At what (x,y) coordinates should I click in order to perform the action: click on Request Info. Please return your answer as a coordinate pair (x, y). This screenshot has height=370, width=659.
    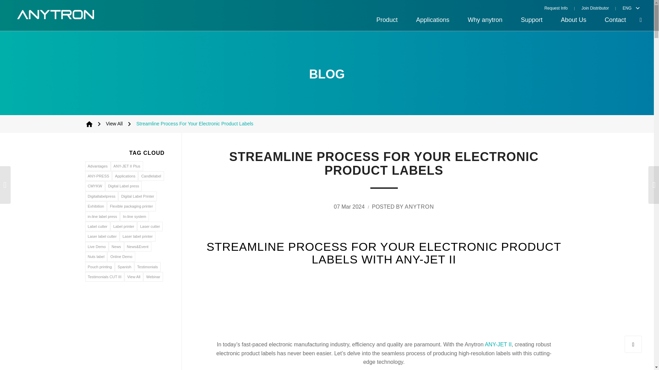
    Looking at the image, I should click on (559, 8).